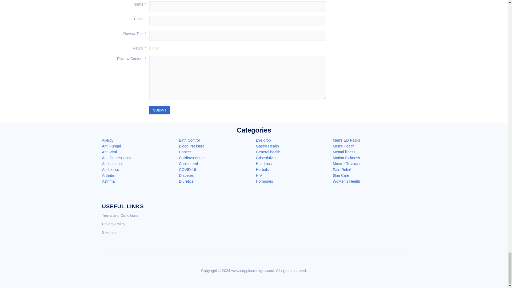 This screenshot has height=288, width=512. What do you see at coordinates (263, 140) in the screenshot?
I see `Eye drop` at bounding box center [263, 140].